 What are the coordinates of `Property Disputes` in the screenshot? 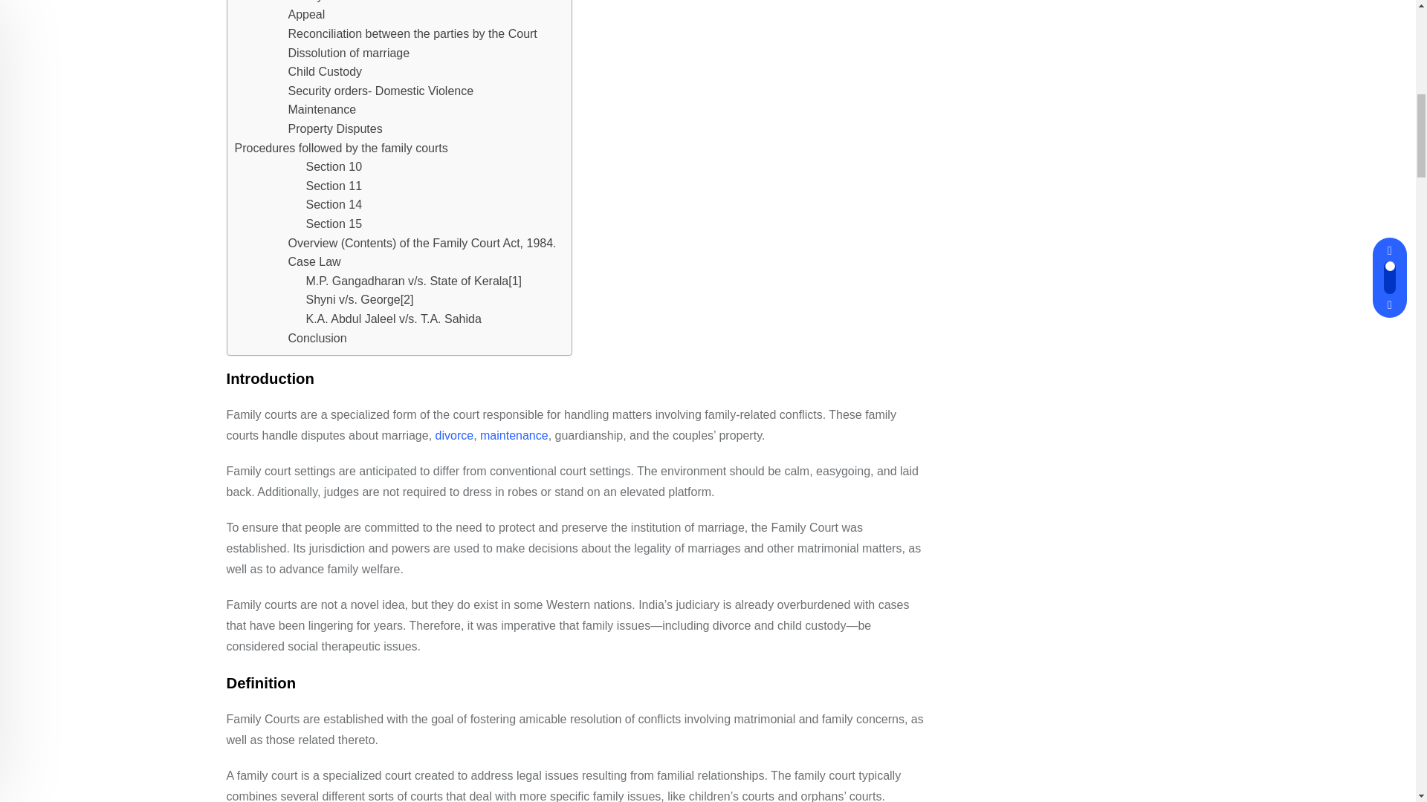 It's located at (334, 128).